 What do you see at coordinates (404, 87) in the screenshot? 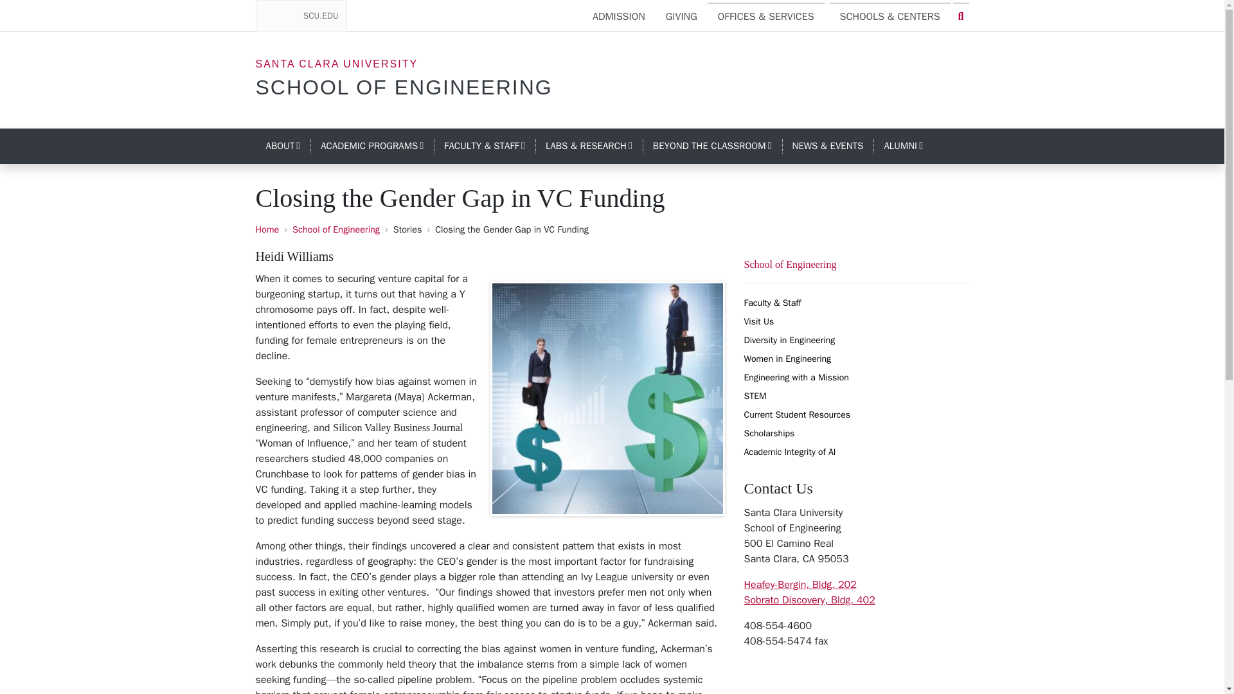
I see `SANTA CLARA UNIVERSITY` at bounding box center [404, 87].